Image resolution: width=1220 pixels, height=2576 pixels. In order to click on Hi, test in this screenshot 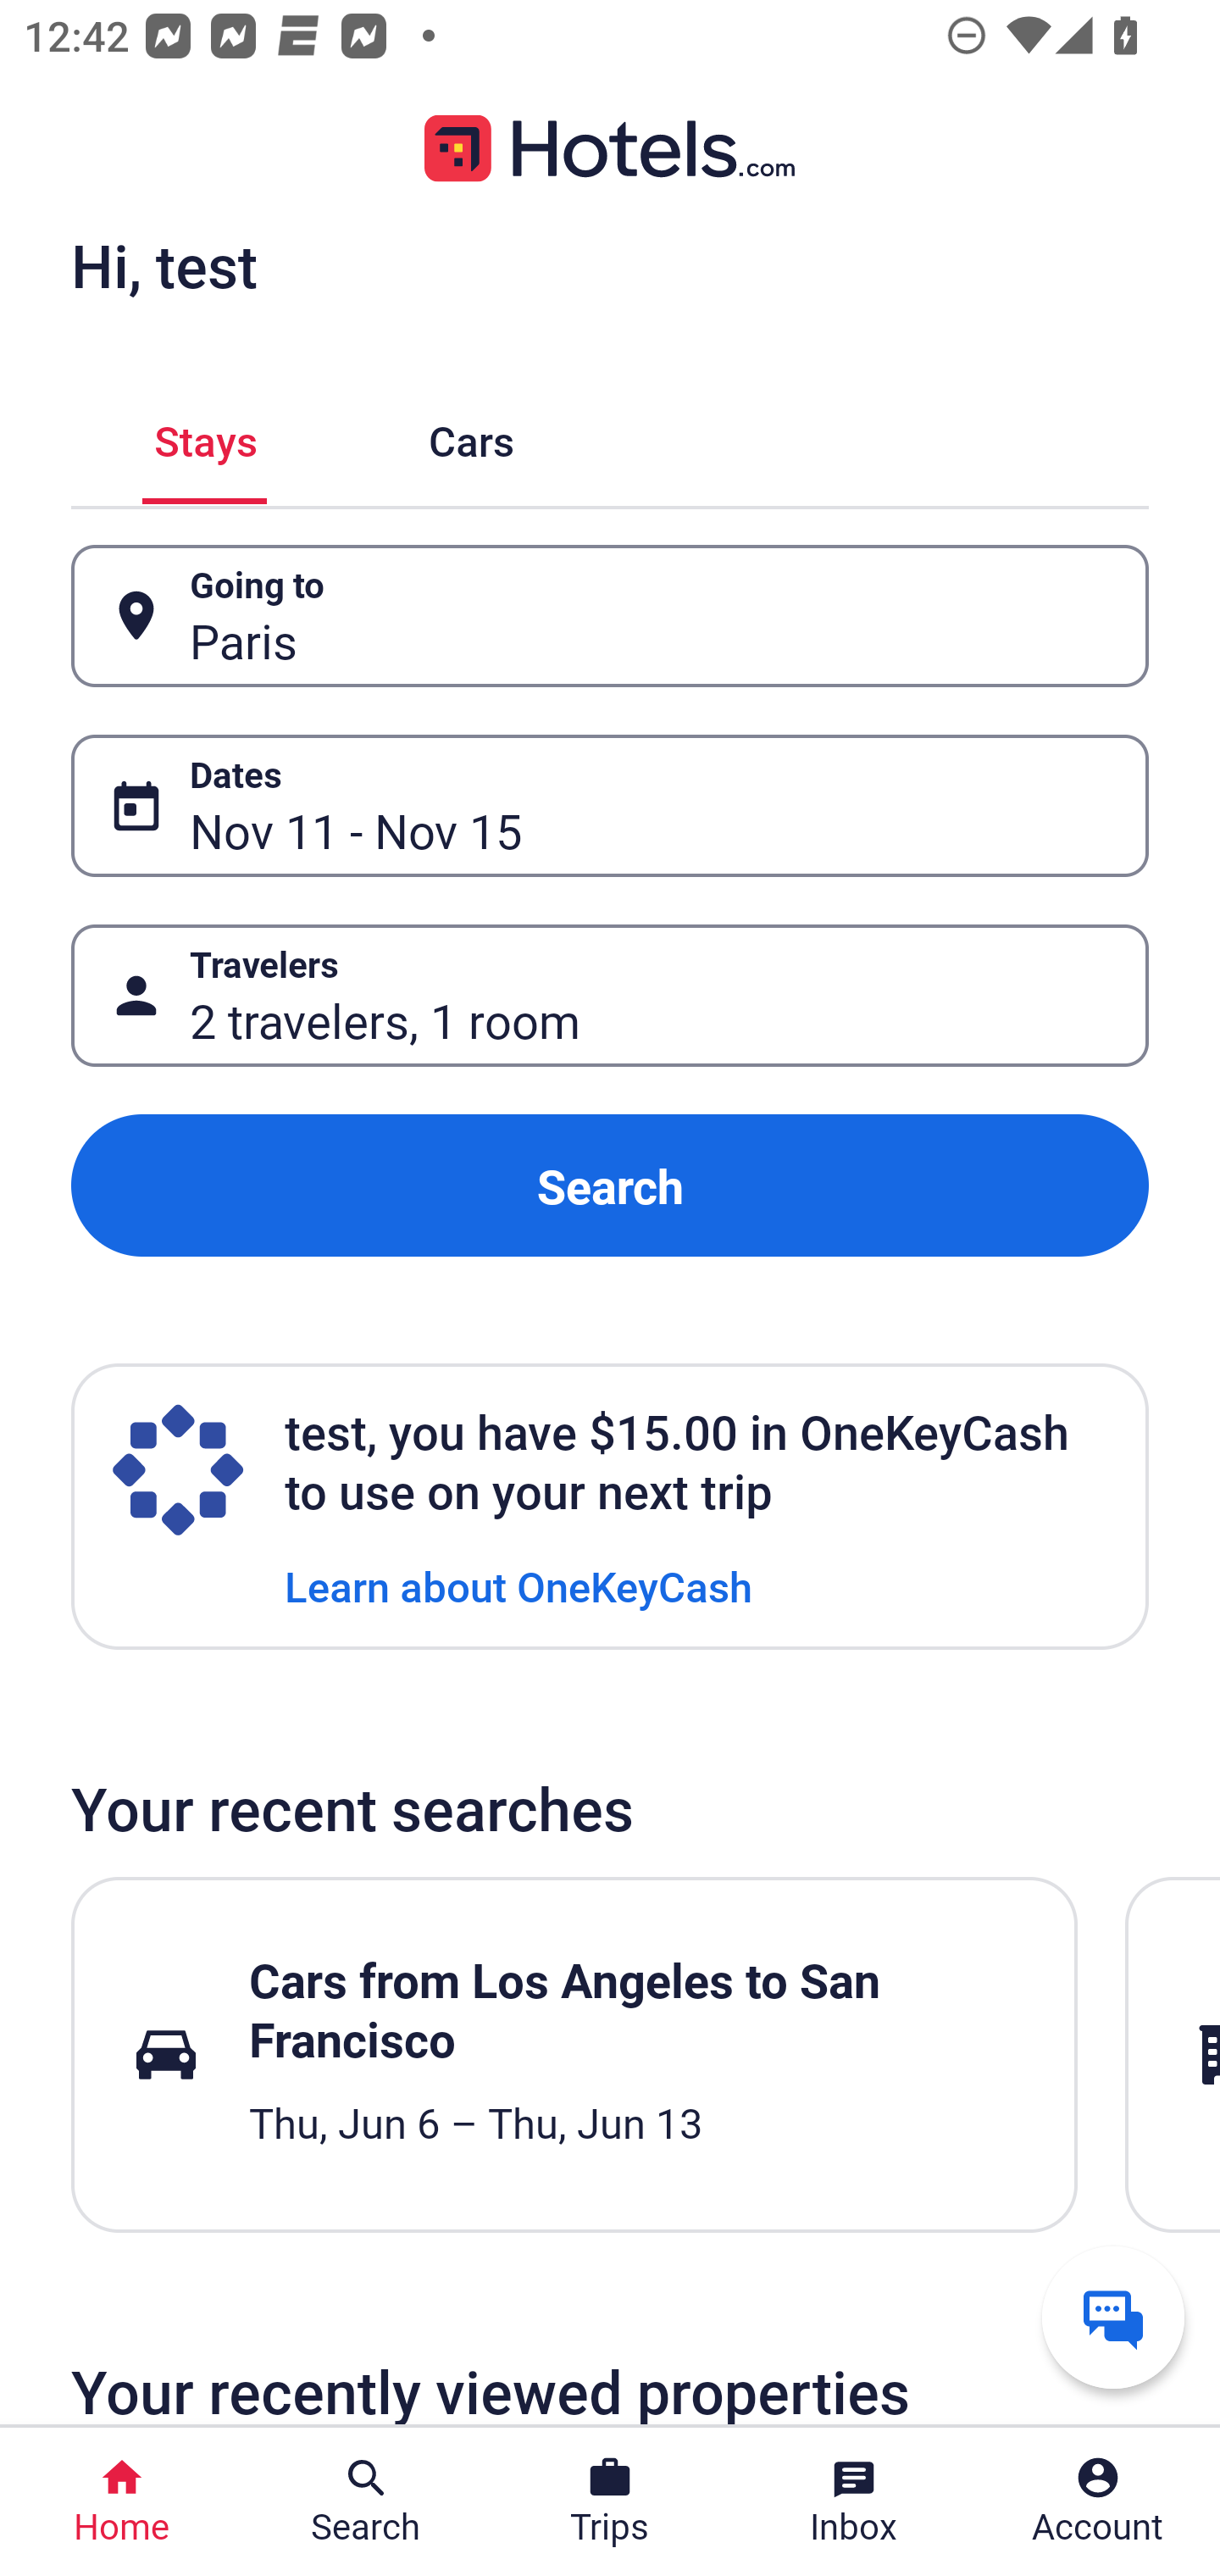, I will do `click(164, 265)`.